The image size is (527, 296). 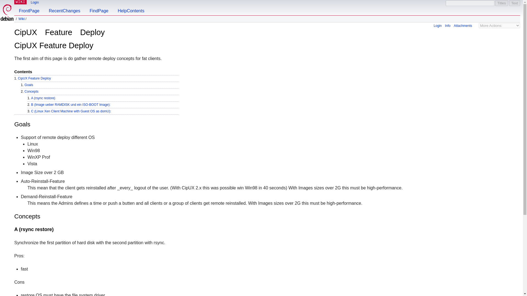 What do you see at coordinates (501, 3) in the screenshot?
I see `Titles` at bounding box center [501, 3].